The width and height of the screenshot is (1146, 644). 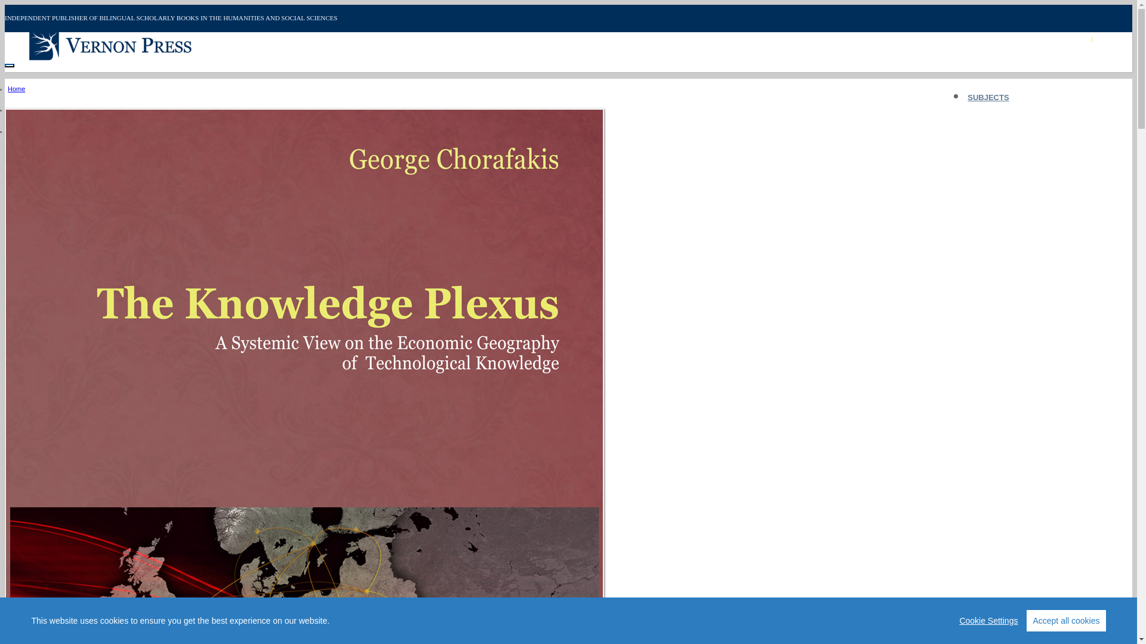 I want to click on Accept all cookies, so click(x=1066, y=620).